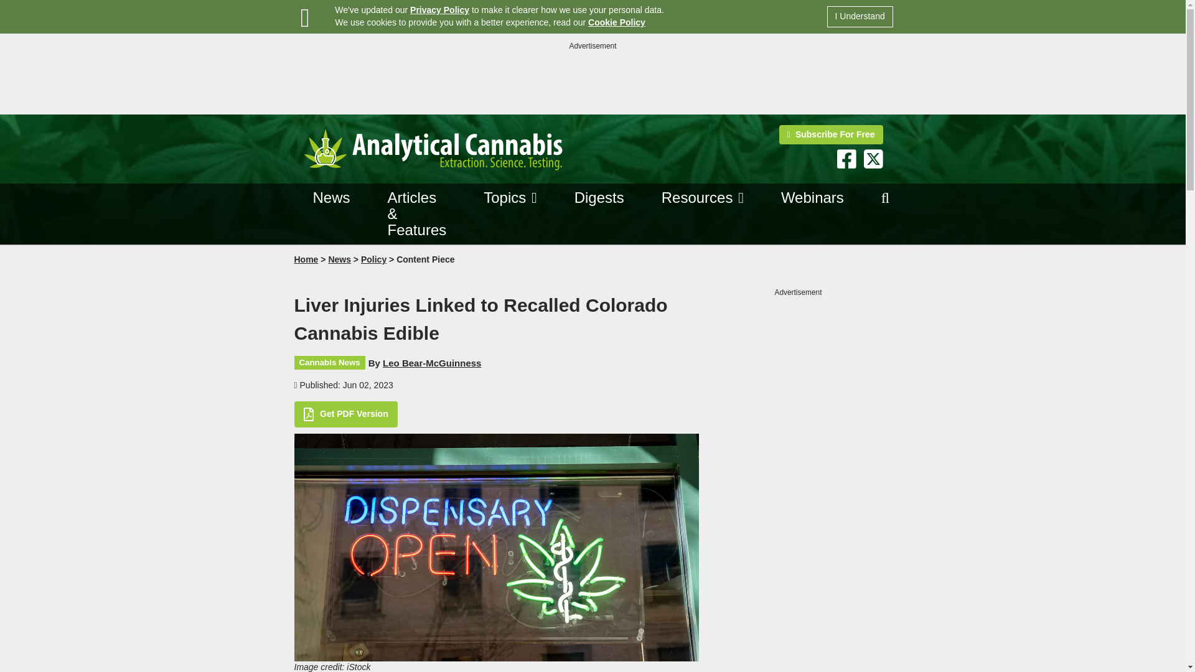 The height and width of the screenshot is (672, 1195). Describe the element at coordinates (331, 198) in the screenshot. I see `News` at that location.